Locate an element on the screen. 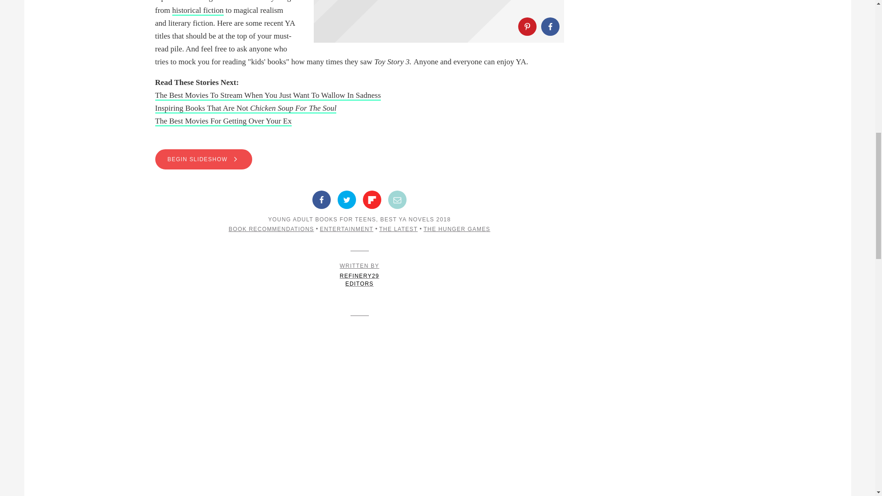 Image resolution: width=882 pixels, height=496 pixels. Share on Facebook is located at coordinates (322, 199).